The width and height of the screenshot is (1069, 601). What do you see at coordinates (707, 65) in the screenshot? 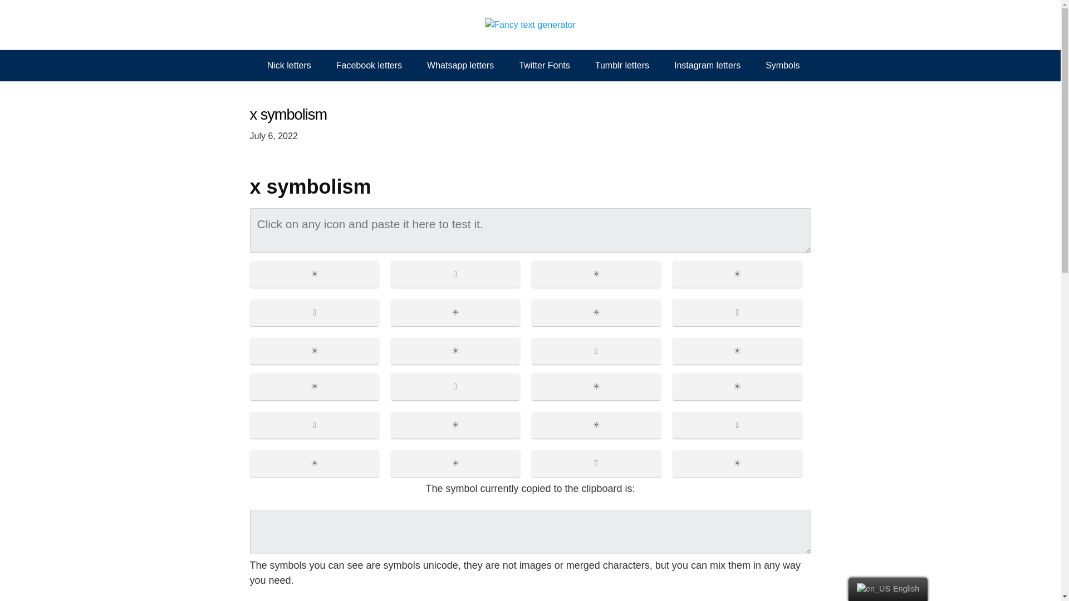
I see `Instagram letters` at bounding box center [707, 65].